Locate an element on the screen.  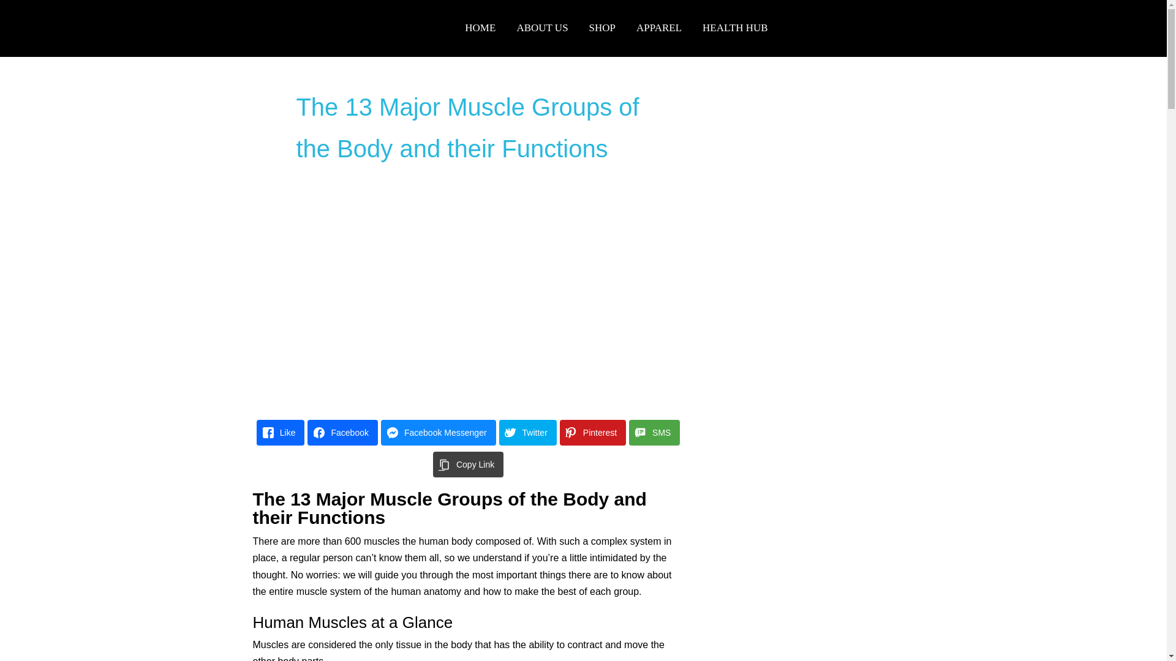
Share on Facebook Messenger is located at coordinates (654, 432).